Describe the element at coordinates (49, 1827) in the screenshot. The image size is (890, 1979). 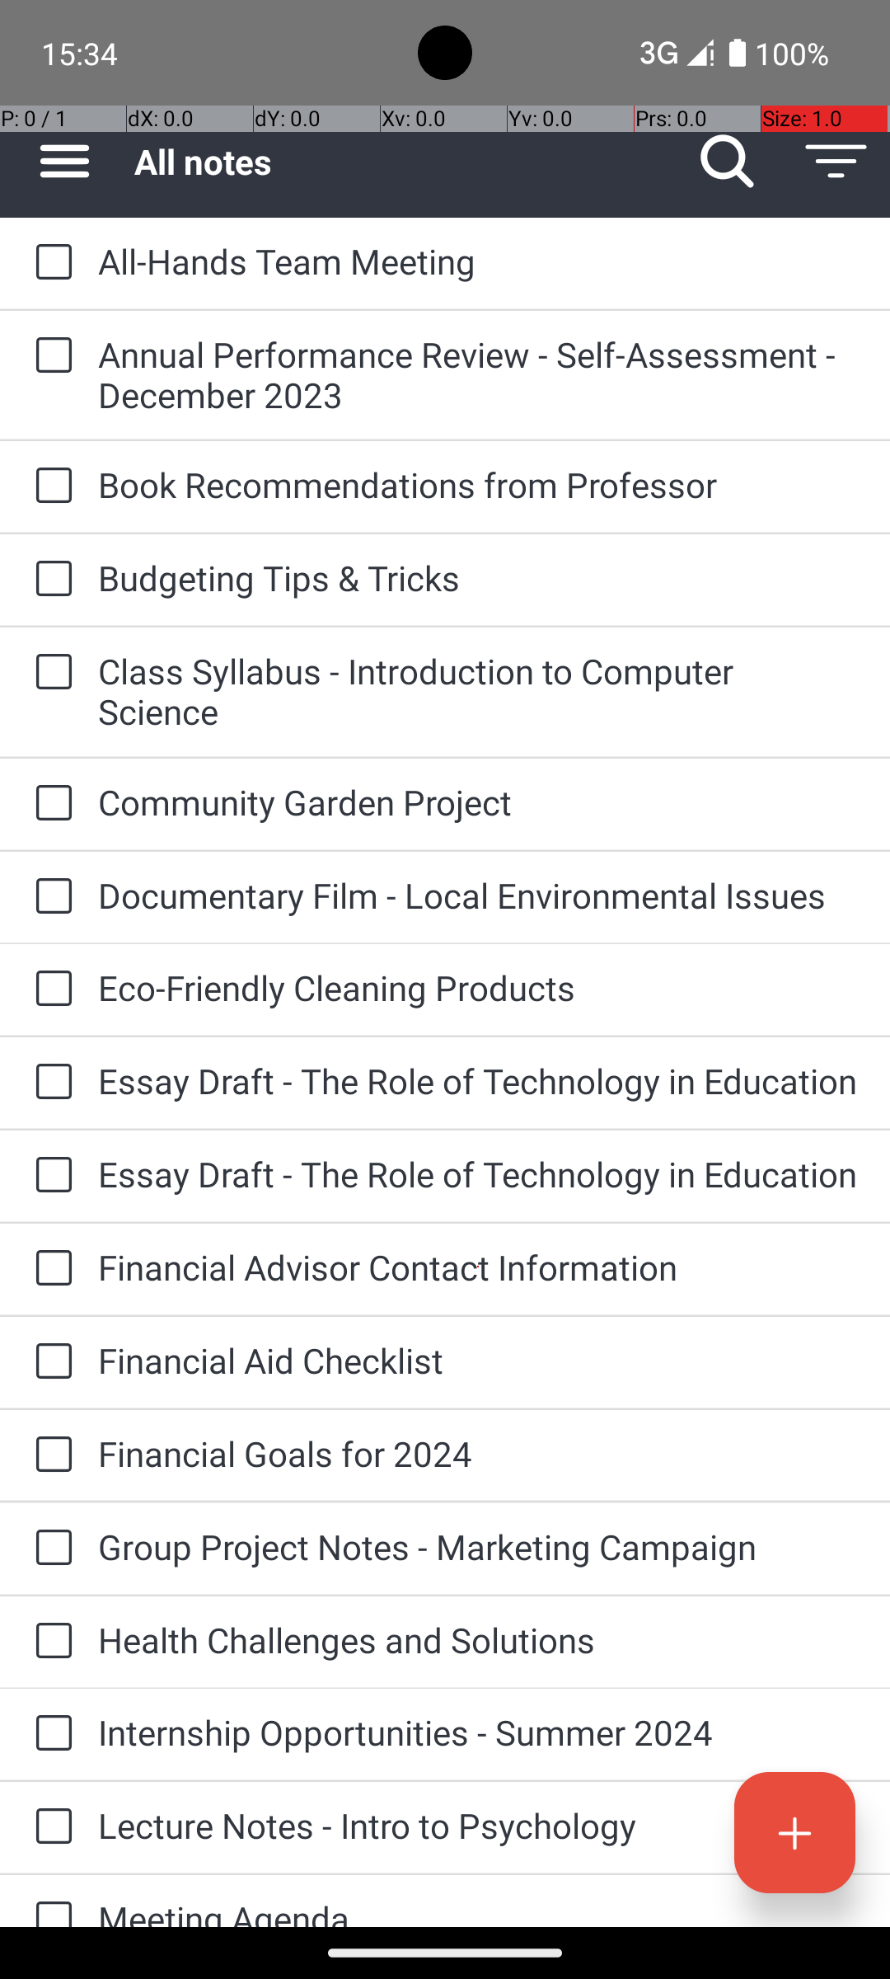
I see `to-do: Lecture Notes - Intro to Psychology` at that location.